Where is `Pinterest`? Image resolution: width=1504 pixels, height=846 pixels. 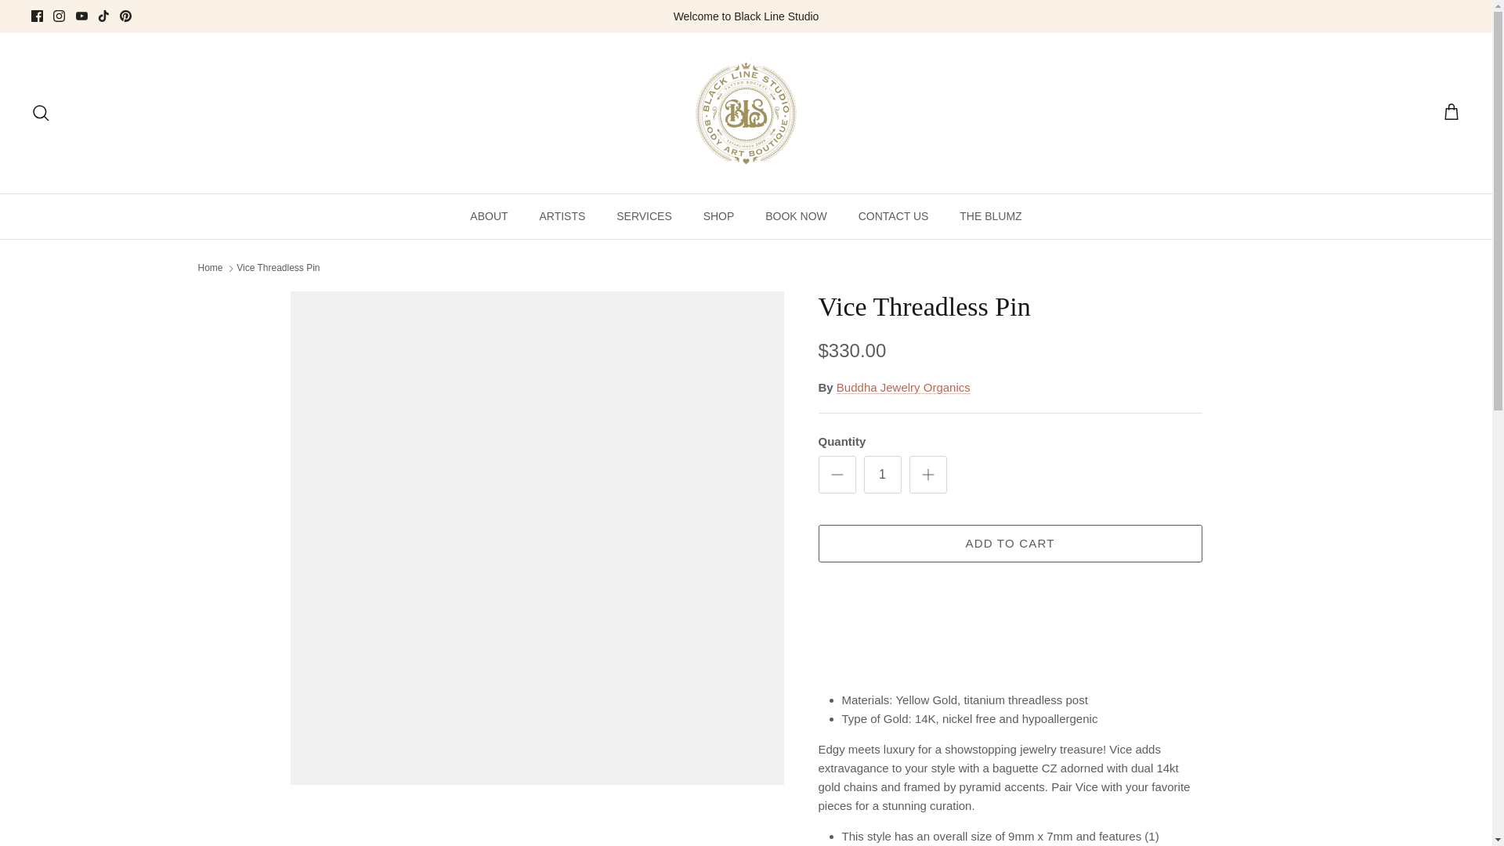
Pinterest is located at coordinates (125, 16).